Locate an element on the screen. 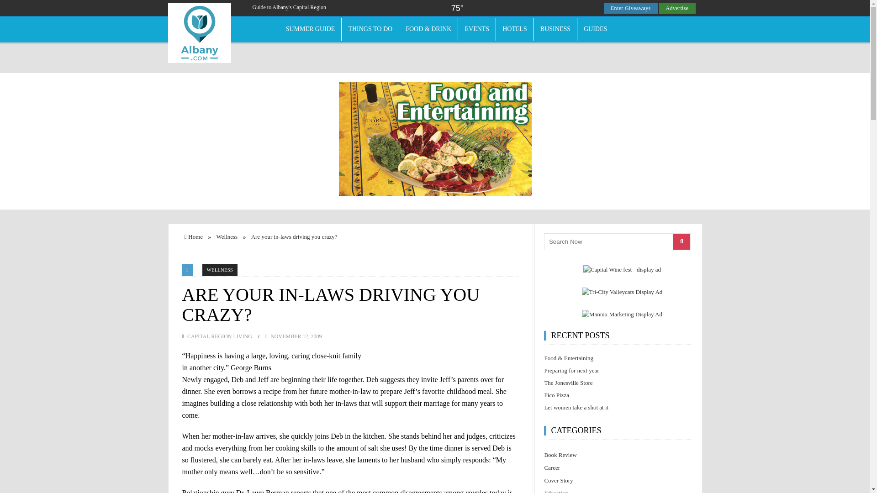  View all posts in Wellness is located at coordinates (220, 269).